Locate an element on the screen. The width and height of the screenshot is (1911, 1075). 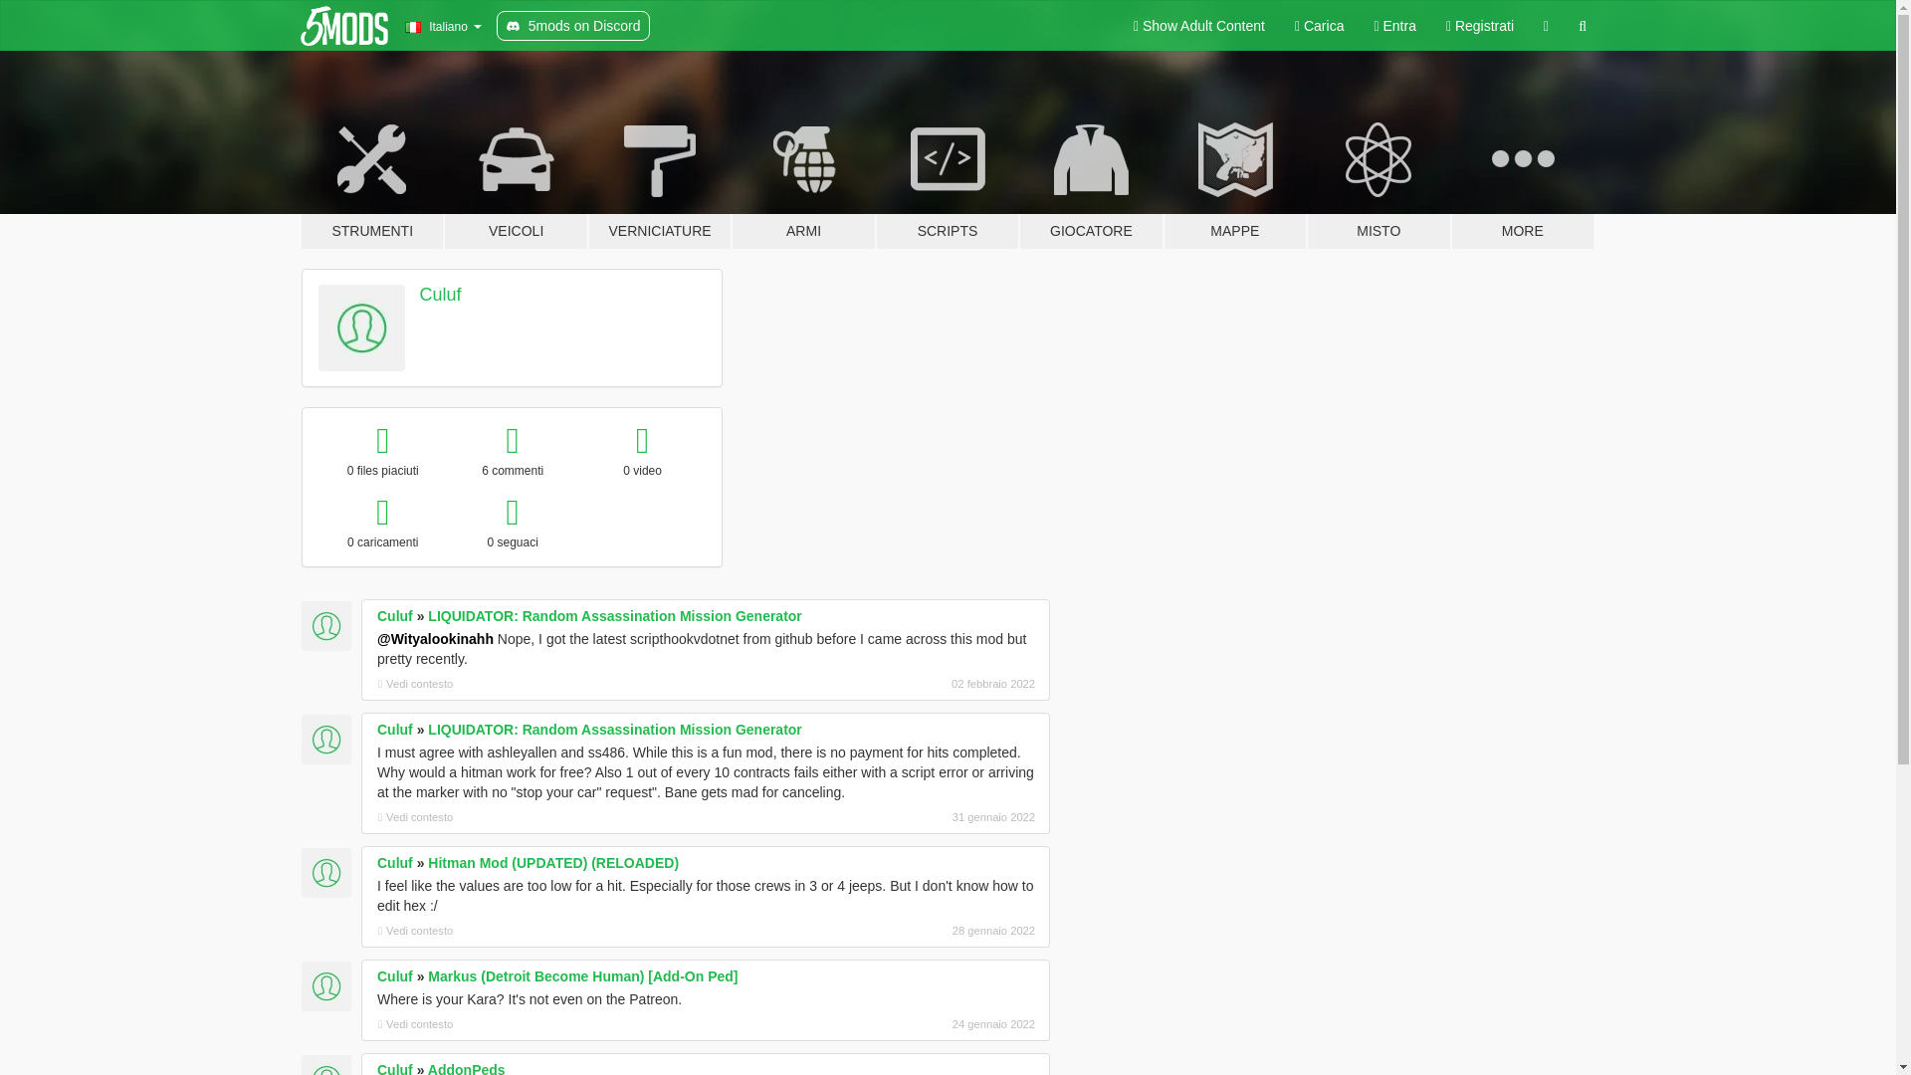
  Italiano is located at coordinates (442, 26).